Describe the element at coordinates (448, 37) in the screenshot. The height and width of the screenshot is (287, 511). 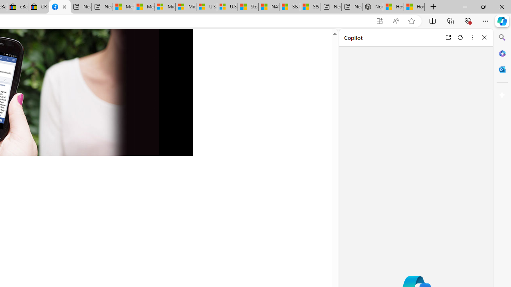
I see `Open link in new tab` at that location.